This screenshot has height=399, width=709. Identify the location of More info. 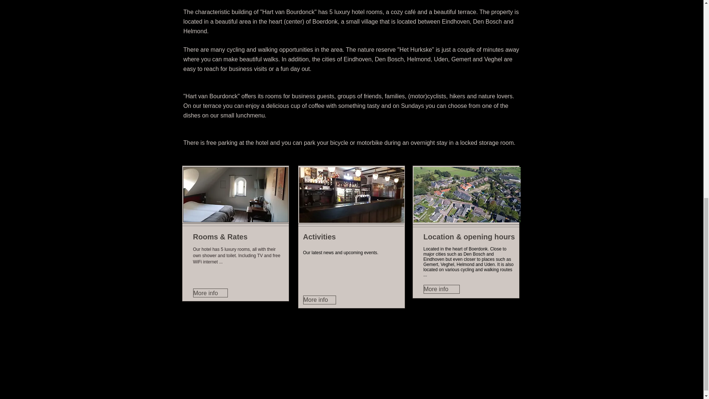
(441, 289).